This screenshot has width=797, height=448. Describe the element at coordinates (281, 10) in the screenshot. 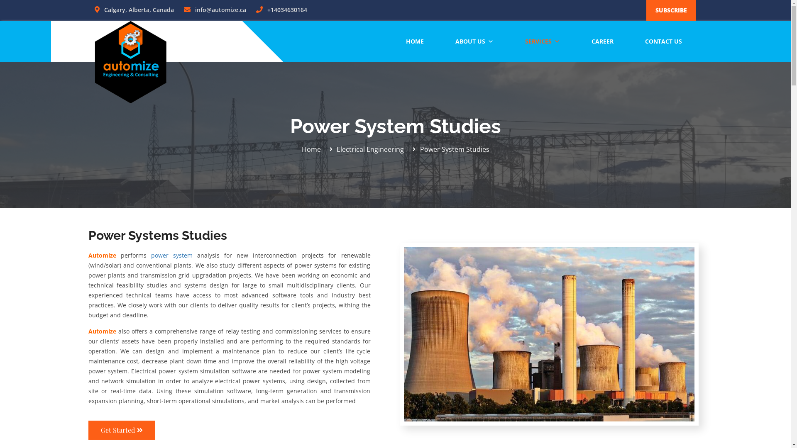

I see `+14034630164` at that location.